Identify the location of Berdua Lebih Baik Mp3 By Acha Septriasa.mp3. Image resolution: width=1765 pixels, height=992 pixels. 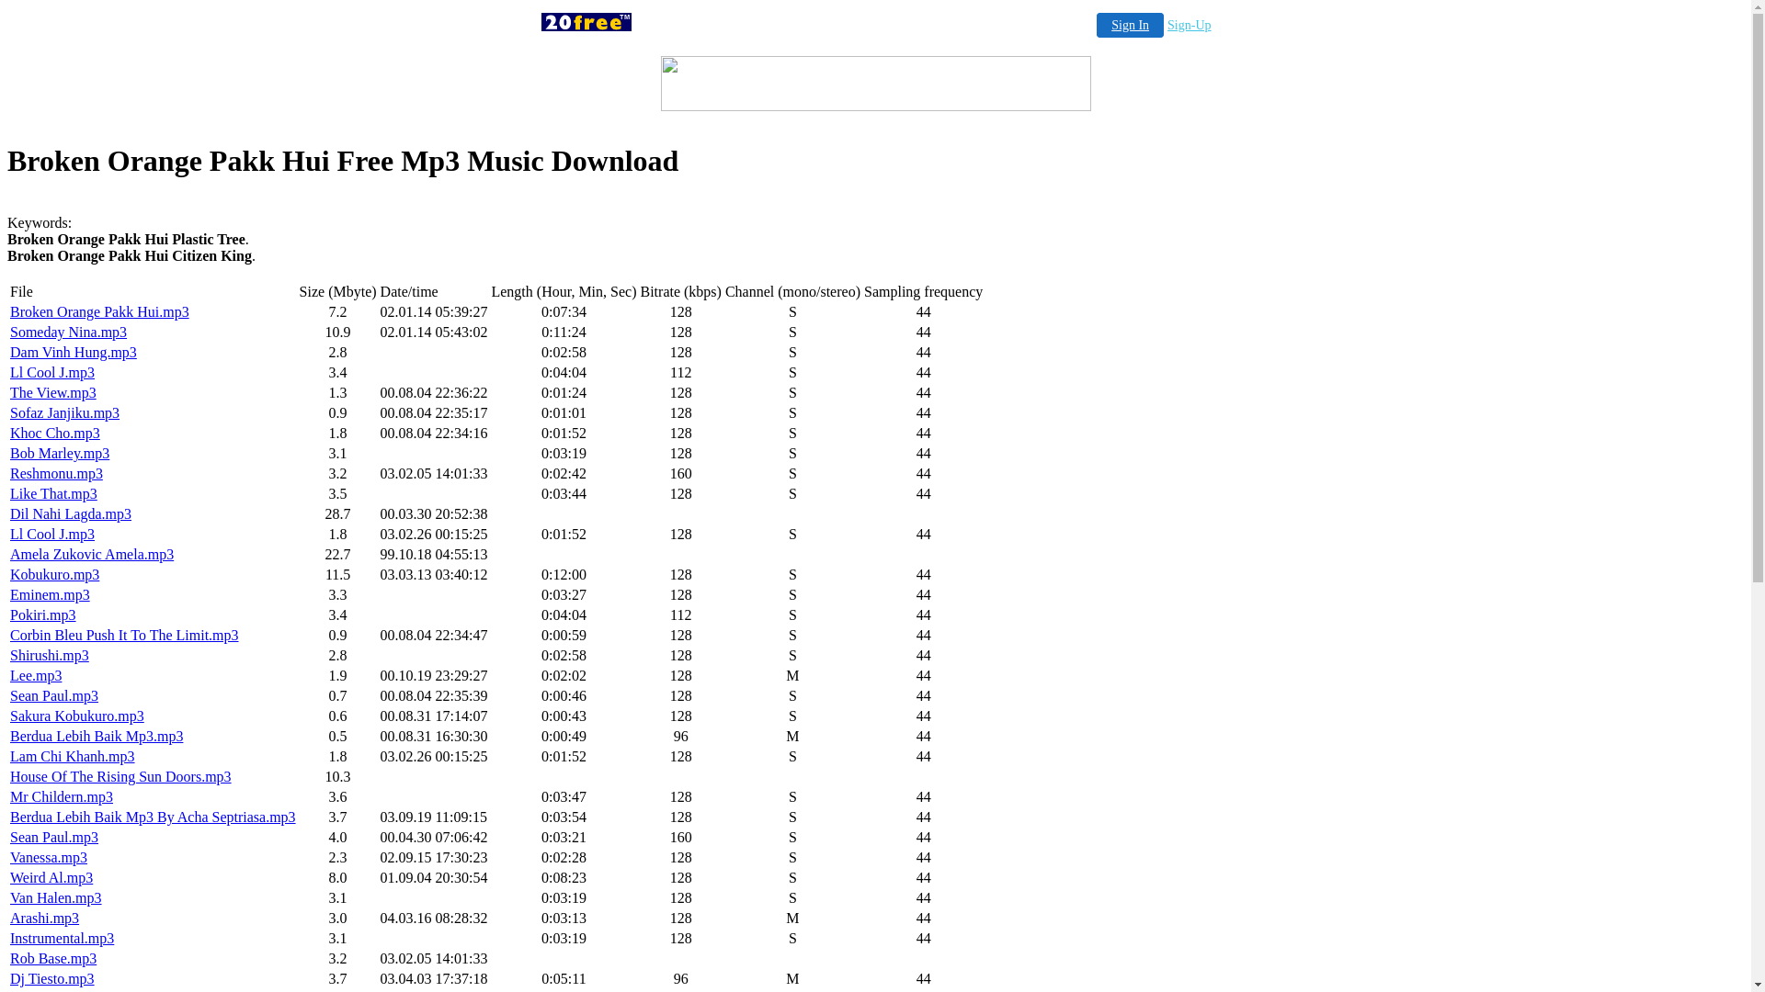
(153, 817).